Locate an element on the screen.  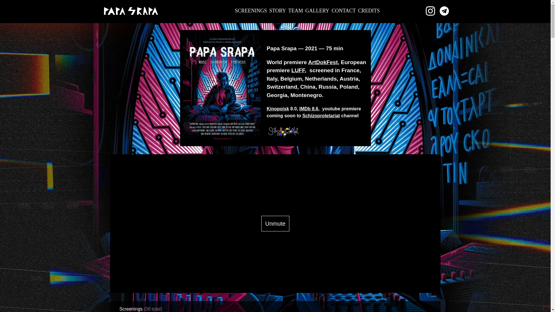
CREDITS is located at coordinates (369, 11).